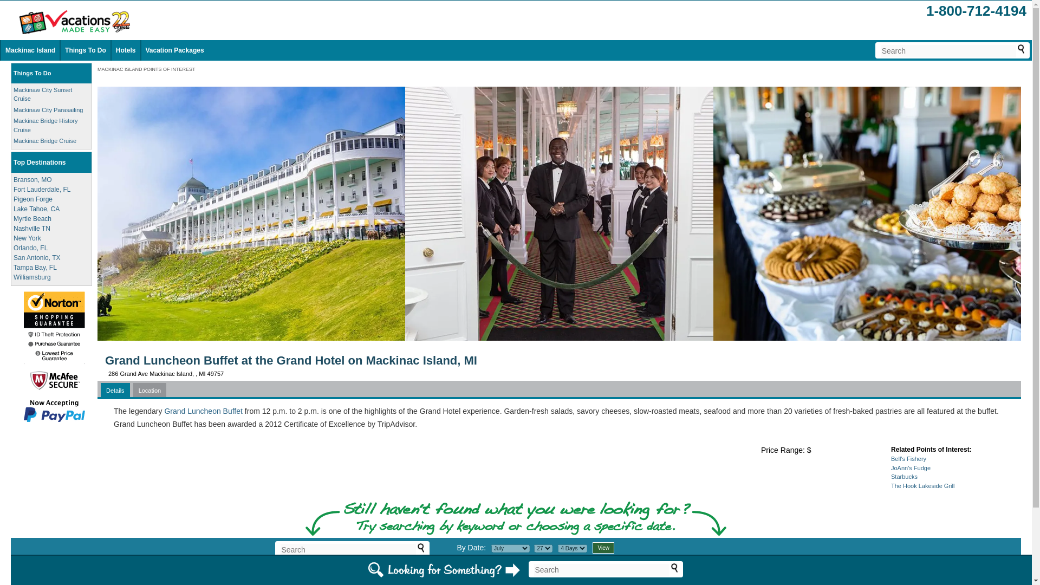  Describe the element at coordinates (32, 198) in the screenshot. I see `Pigeon Forge` at that location.